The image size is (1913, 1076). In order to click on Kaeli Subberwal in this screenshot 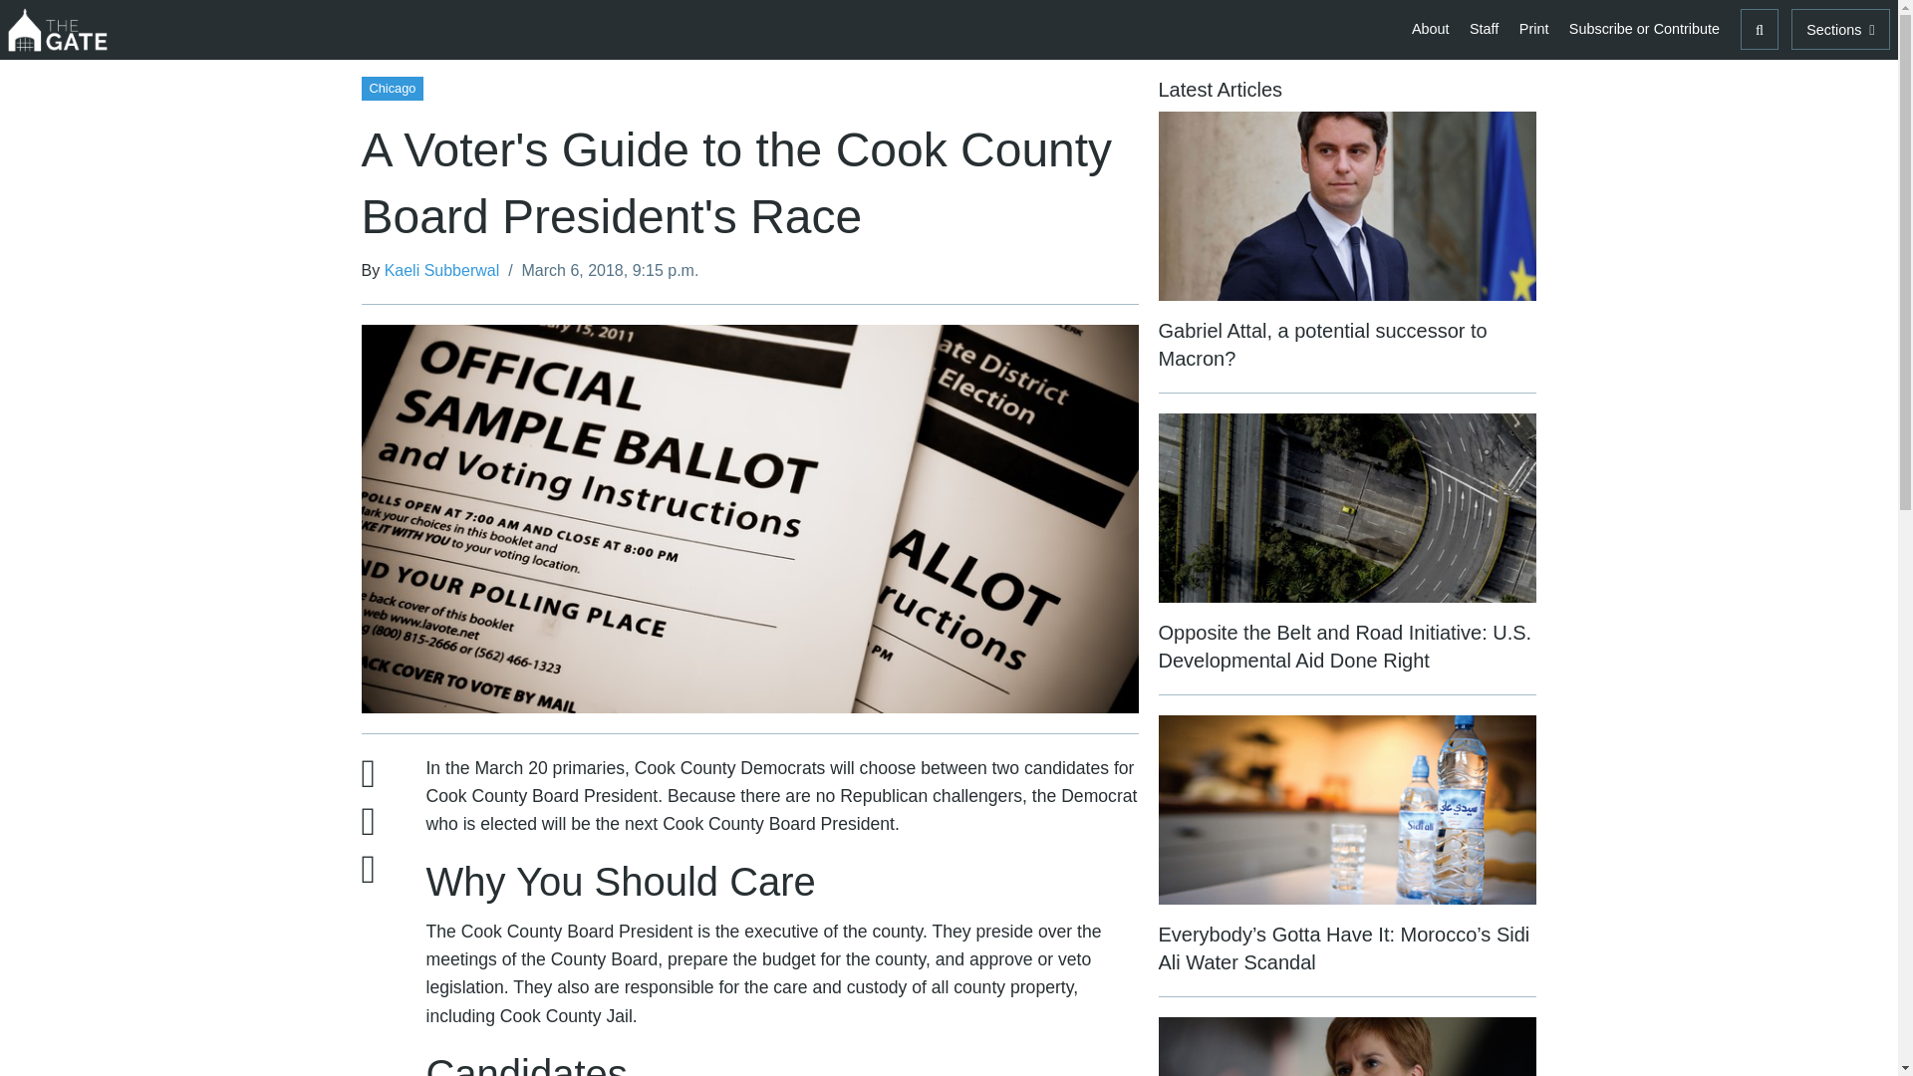, I will do `click(441, 270)`.